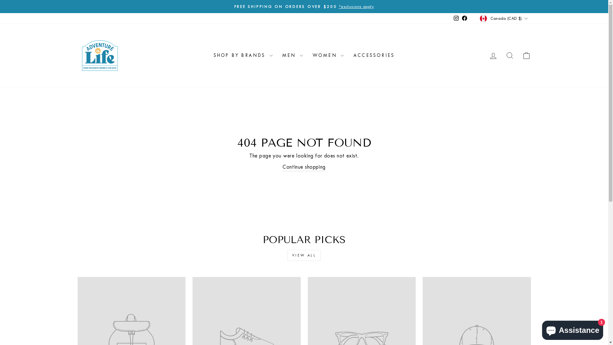 The image size is (613, 345). Describe the element at coordinates (493, 56) in the screenshot. I see `ACCOUNT
LOG IN` at that location.